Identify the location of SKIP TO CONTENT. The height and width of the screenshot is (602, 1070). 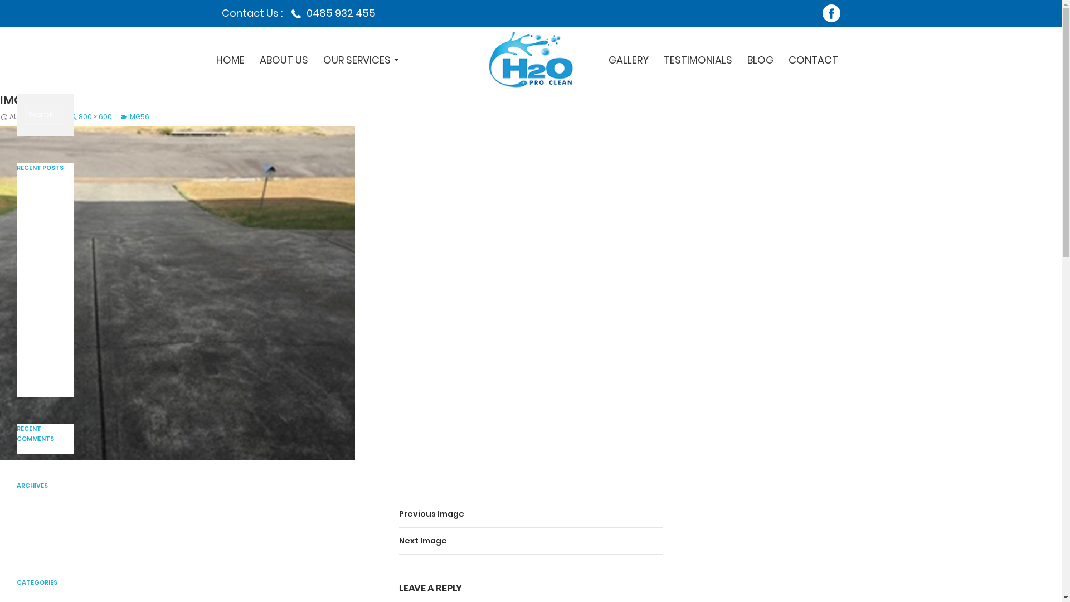
(533, 27).